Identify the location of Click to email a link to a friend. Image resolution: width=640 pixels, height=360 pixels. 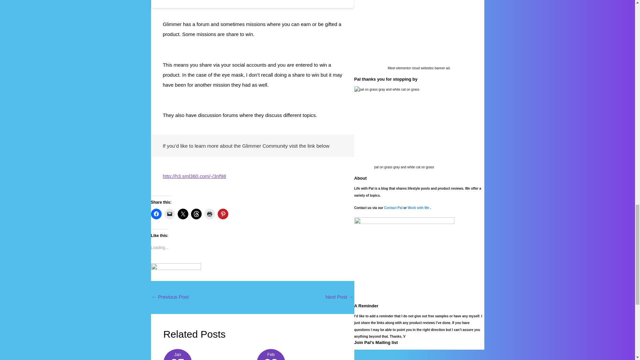
(169, 214).